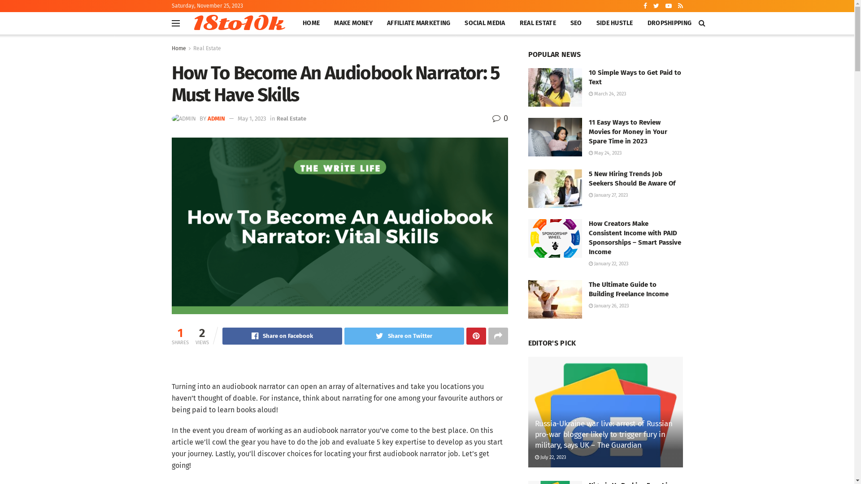 The height and width of the screenshot is (484, 861). What do you see at coordinates (485, 23) in the screenshot?
I see `SOCIAL MEDIA` at bounding box center [485, 23].